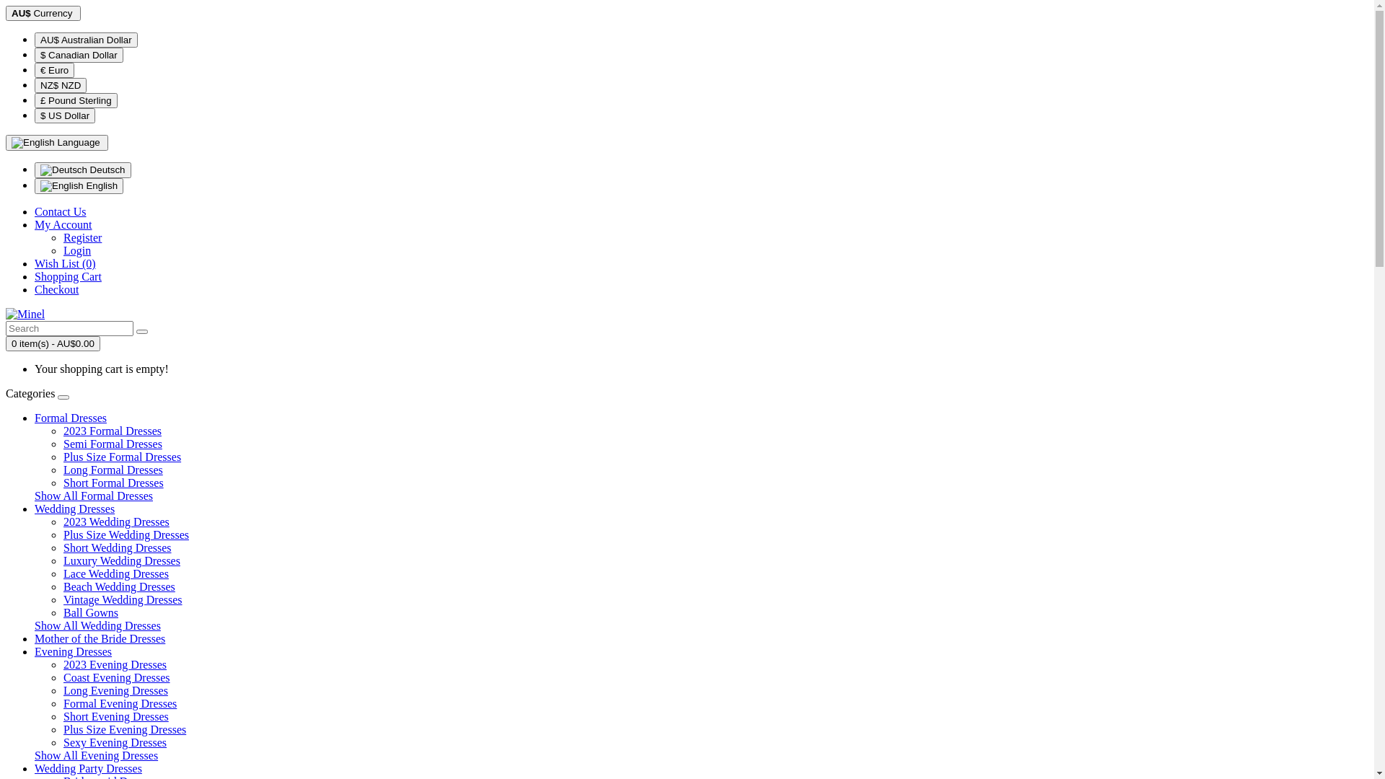 Image resolution: width=1385 pixels, height=779 pixels. What do you see at coordinates (97, 756) in the screenshot?
I see `Show All Evening Dresses` at bounding box center [97, 756].